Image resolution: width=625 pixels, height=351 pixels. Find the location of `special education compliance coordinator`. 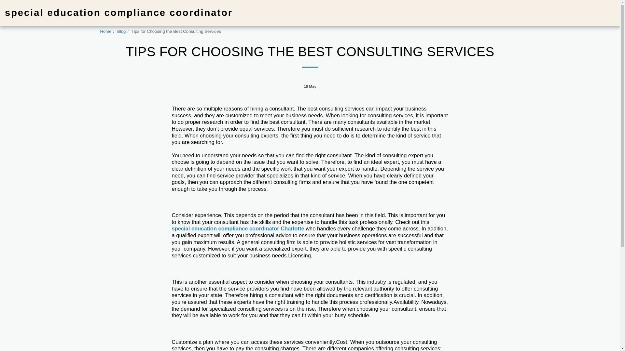

special education compliance coordinator is located at coordinates (118, 13).